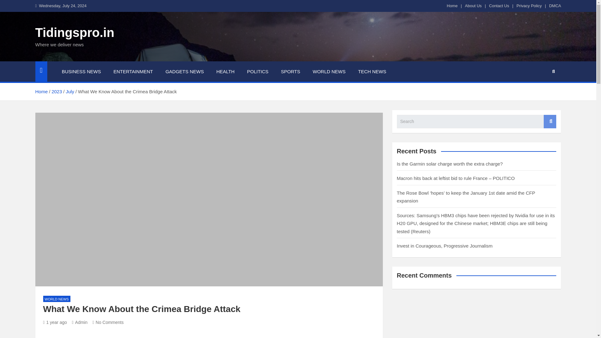 This screenshot has height=338, width=601. What do you see at coordinates (550, 121) in the screenshot?
I see `Search` at bounding box center [550, 121].